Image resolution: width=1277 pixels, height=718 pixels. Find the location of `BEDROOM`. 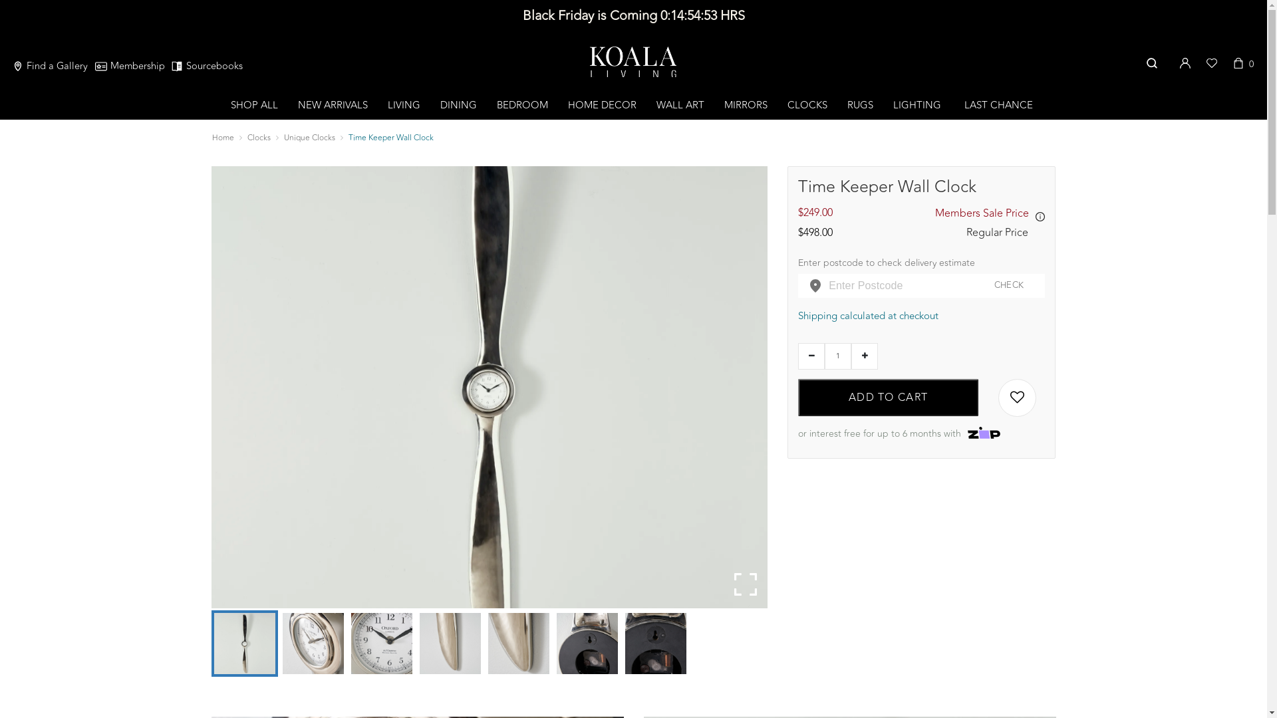

BEDROOM is located at coordinates (523, 105).